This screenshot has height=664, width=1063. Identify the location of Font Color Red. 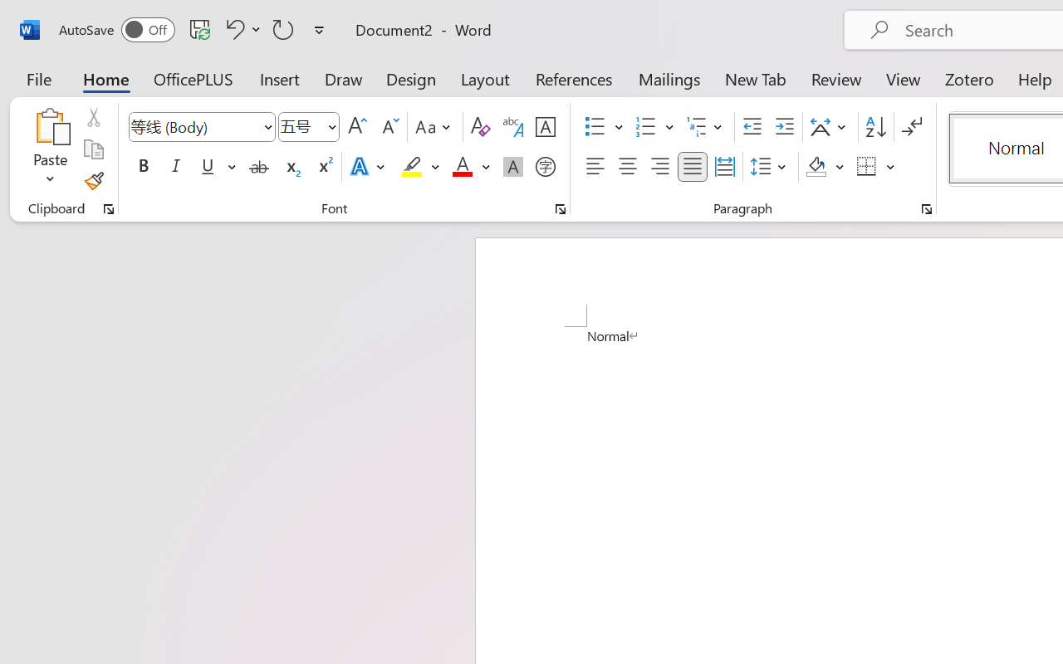
(462, 167).